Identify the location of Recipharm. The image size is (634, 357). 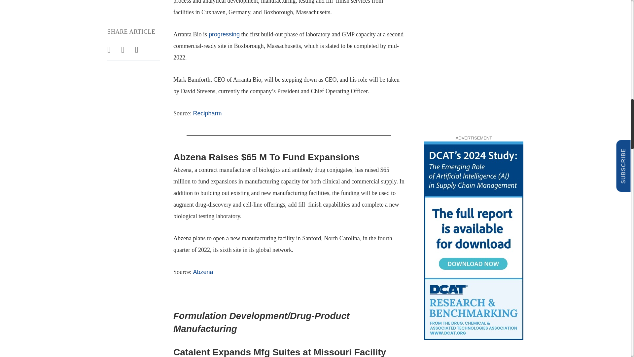
(207, 113).